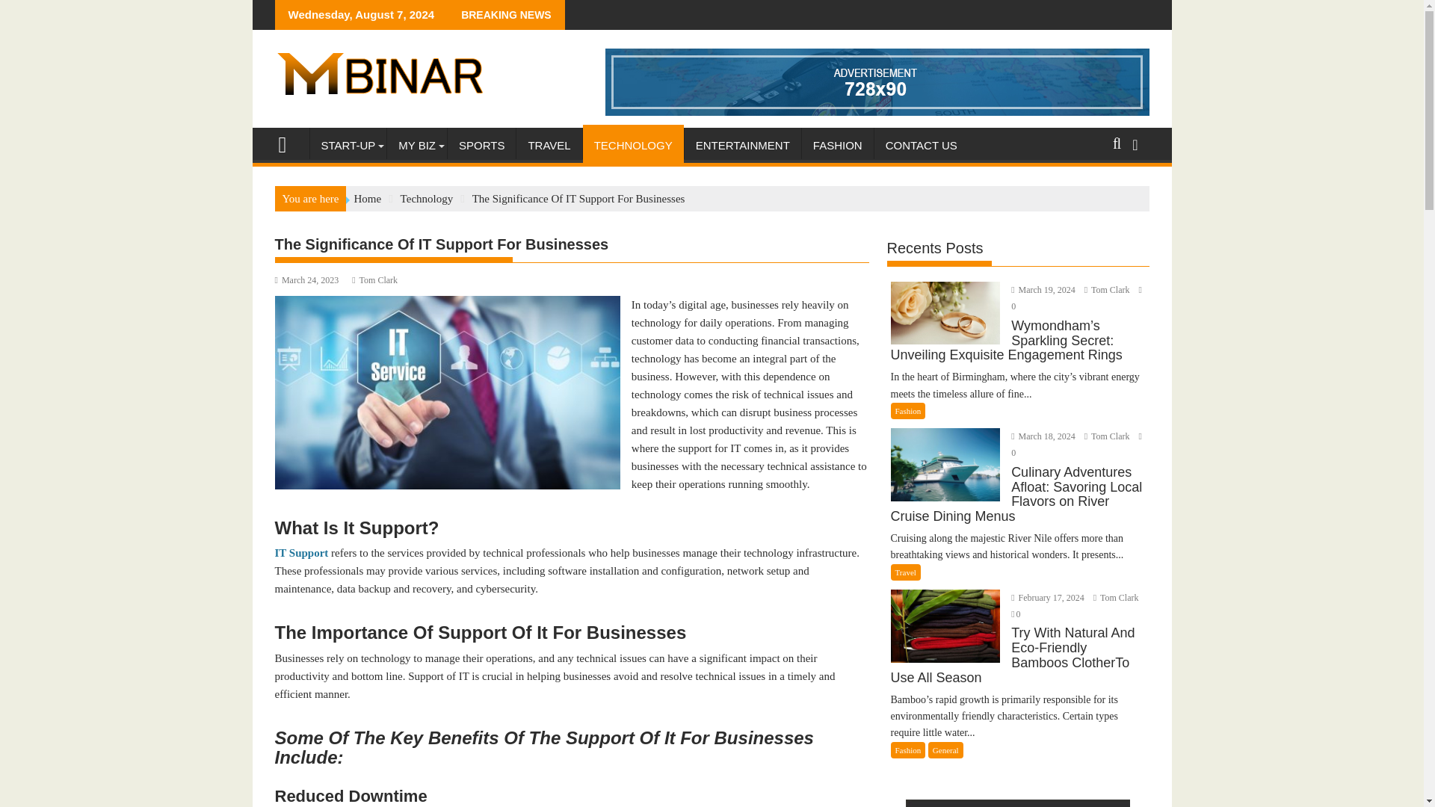 Image resolution: width=1435 pixels, height=807 pixels. I want to click on Tom Clark, so click(1108, 436).